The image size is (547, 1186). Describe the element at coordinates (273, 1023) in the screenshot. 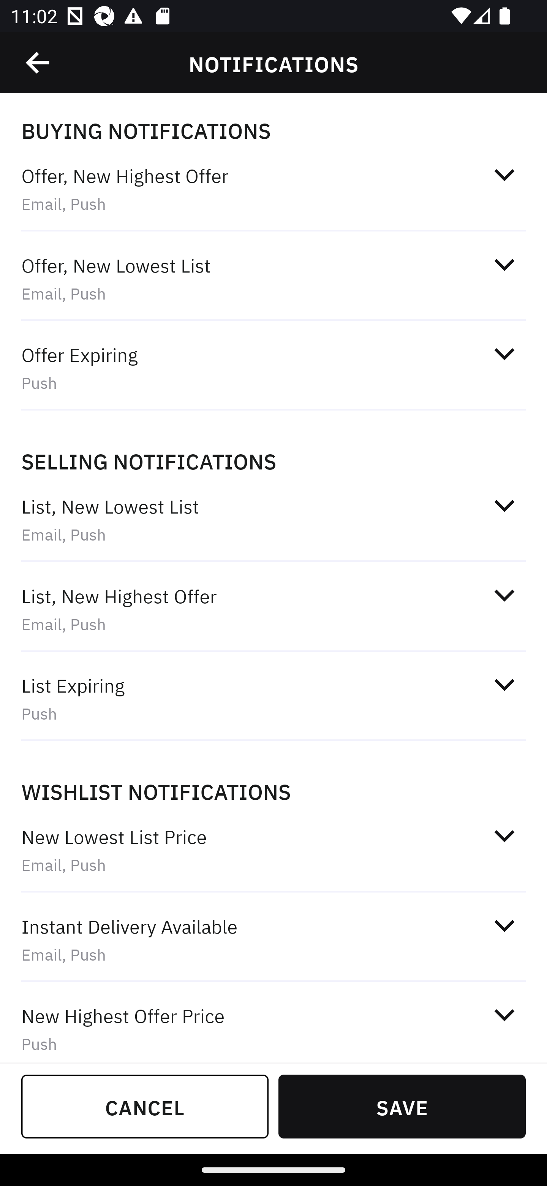

I see `New Highest Offer Price  Push` at that location.